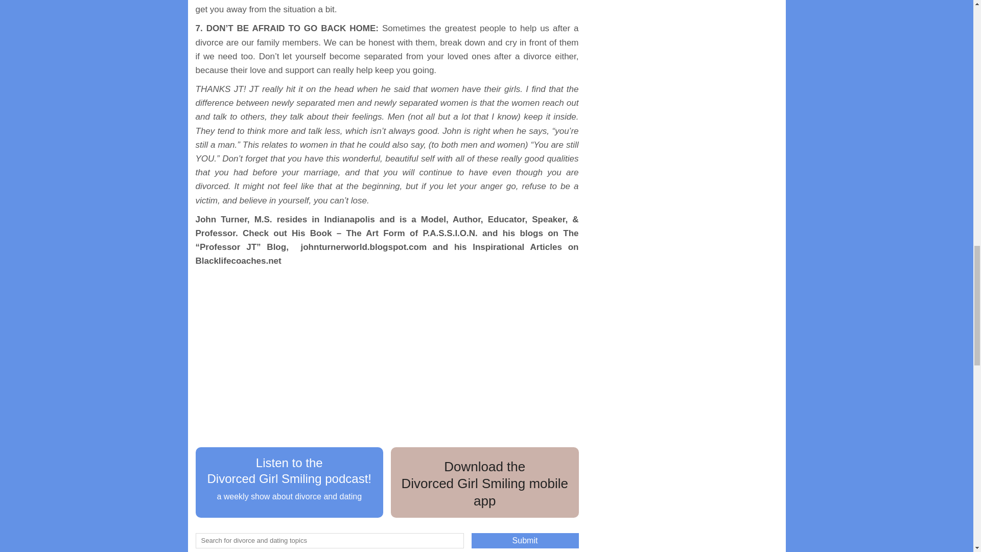  What do you see at coordinates (484, 482) in the screenshot?
I see `Download the Divorced Girl Smiling mobile app` at bounding box center [484, 482].